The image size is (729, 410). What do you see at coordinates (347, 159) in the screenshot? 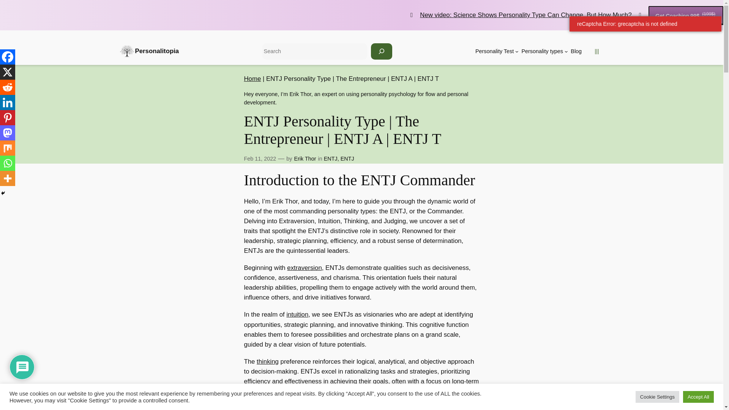
I see `ENTJ` at bounding box center [347, 159].